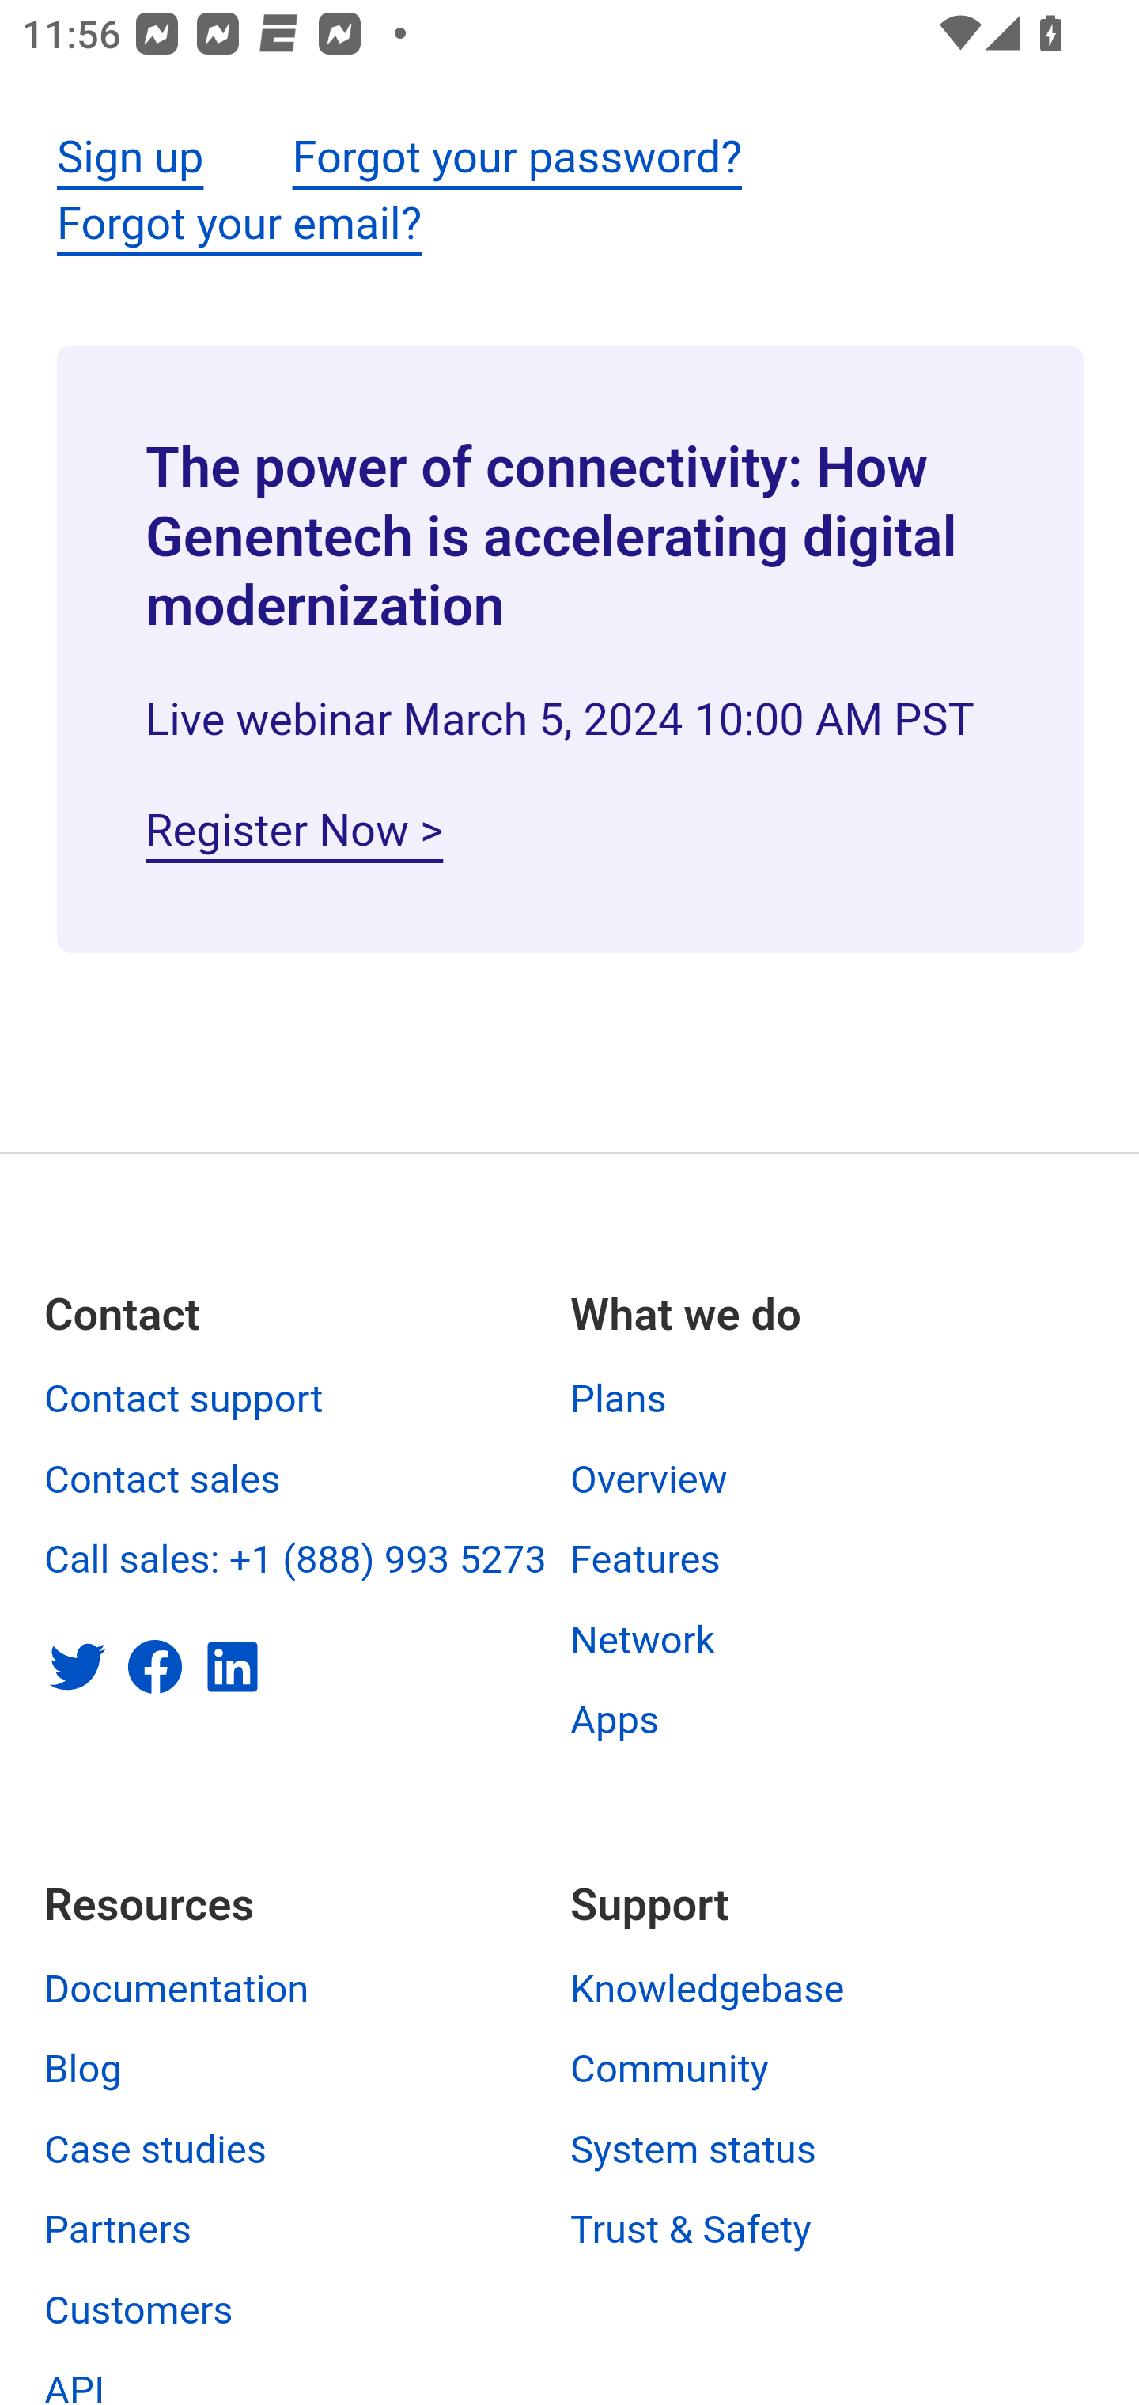 This screenshot has height=2405, width=1139. Describe the element at coordinates (694, 2150) in the screenshot. I see `System status` at that location.